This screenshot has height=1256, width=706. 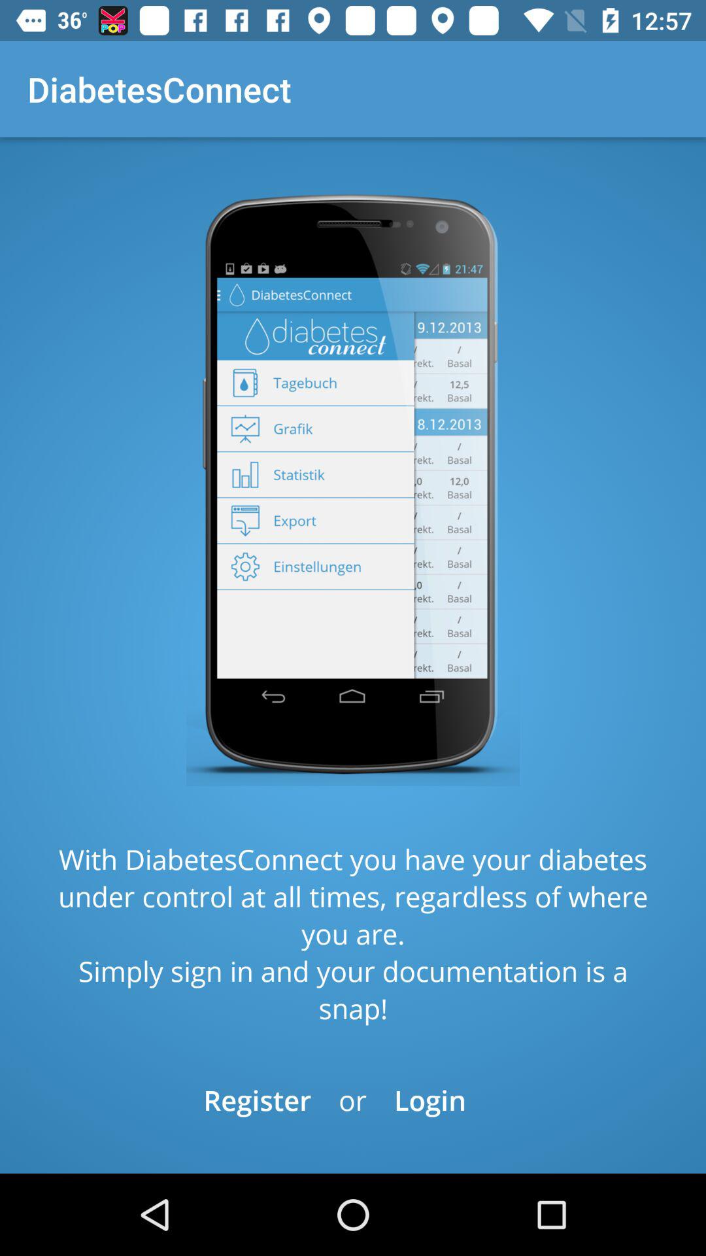 I want to click on open the item below the with diabetesconnect you icon, so click(x=430, y=1100).